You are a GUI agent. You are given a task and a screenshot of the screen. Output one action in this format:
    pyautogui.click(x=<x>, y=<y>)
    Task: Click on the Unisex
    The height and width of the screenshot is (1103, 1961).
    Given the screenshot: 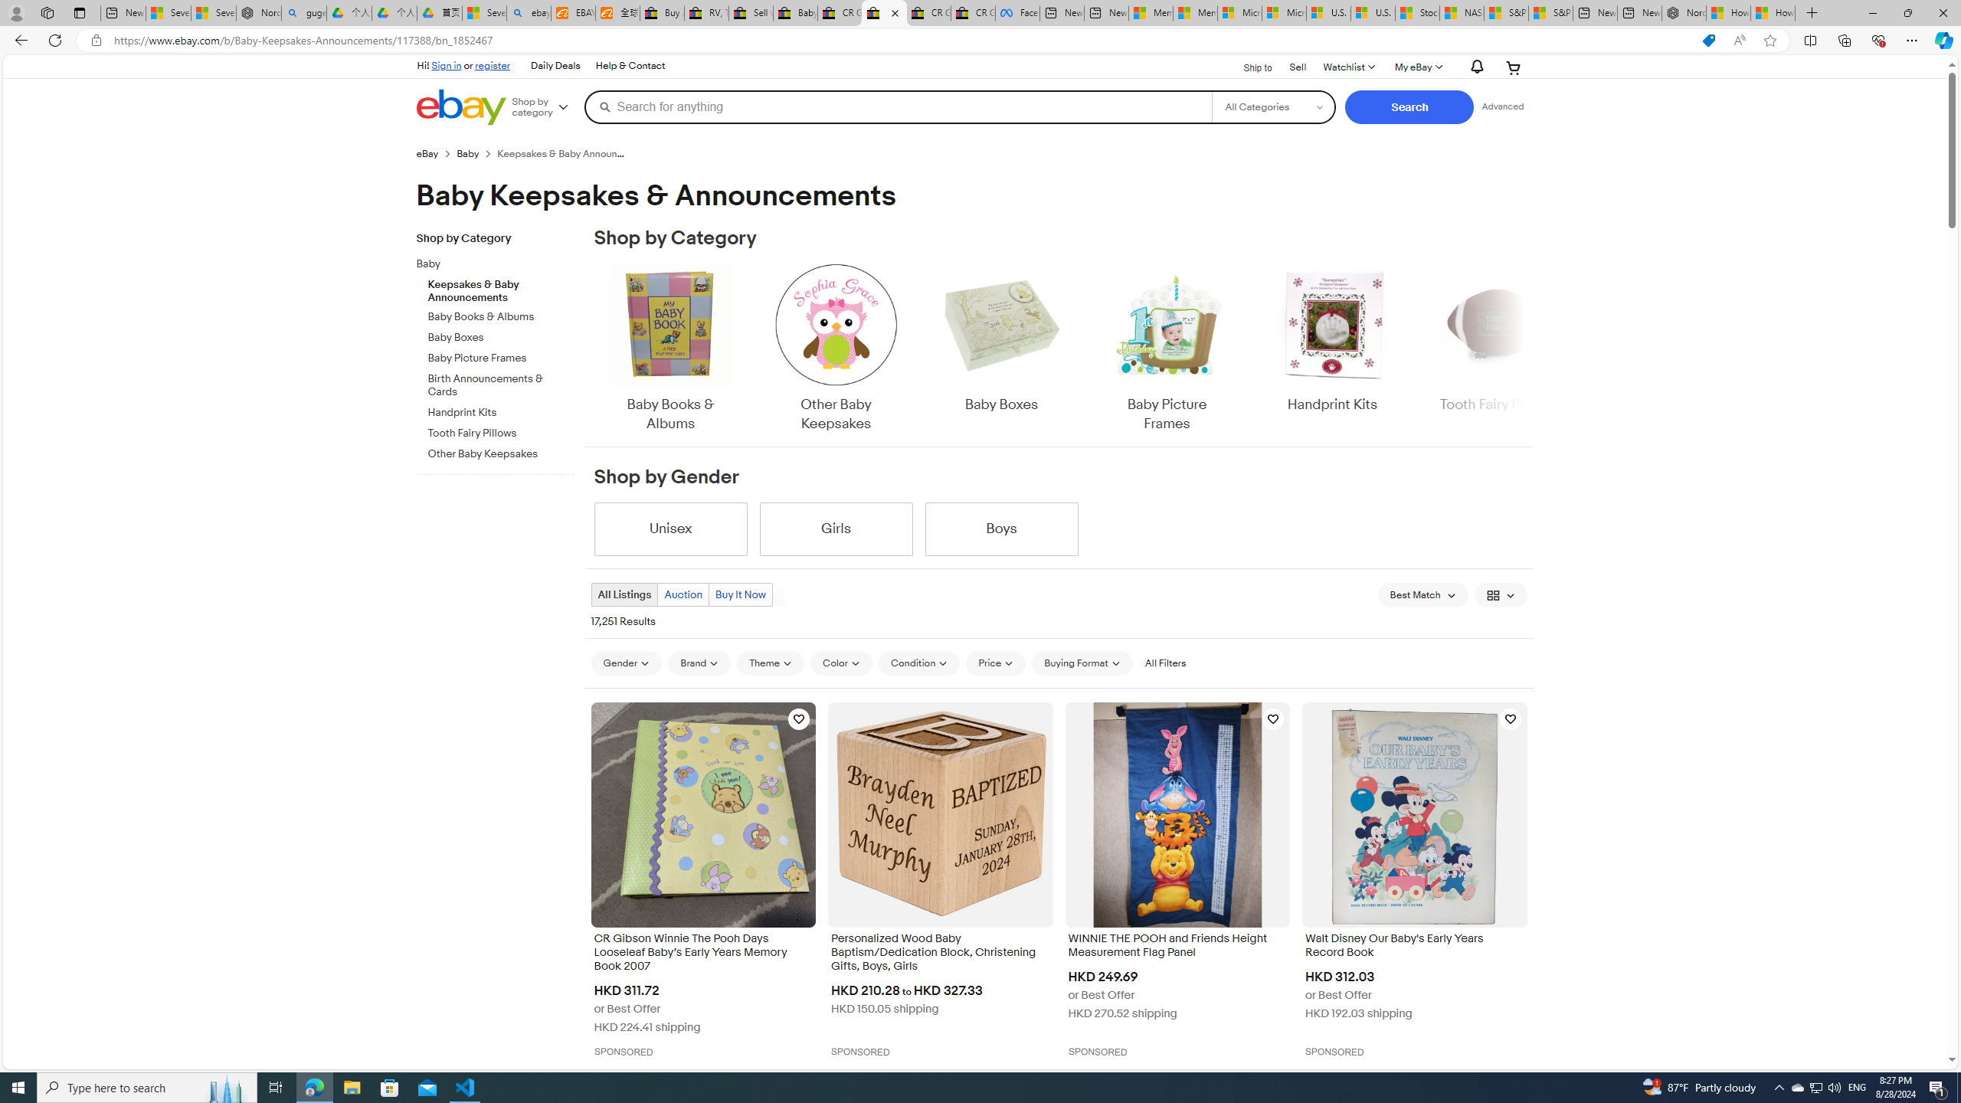 What is the action you would take?
    pyautogui.click(x=670, y=529)
    